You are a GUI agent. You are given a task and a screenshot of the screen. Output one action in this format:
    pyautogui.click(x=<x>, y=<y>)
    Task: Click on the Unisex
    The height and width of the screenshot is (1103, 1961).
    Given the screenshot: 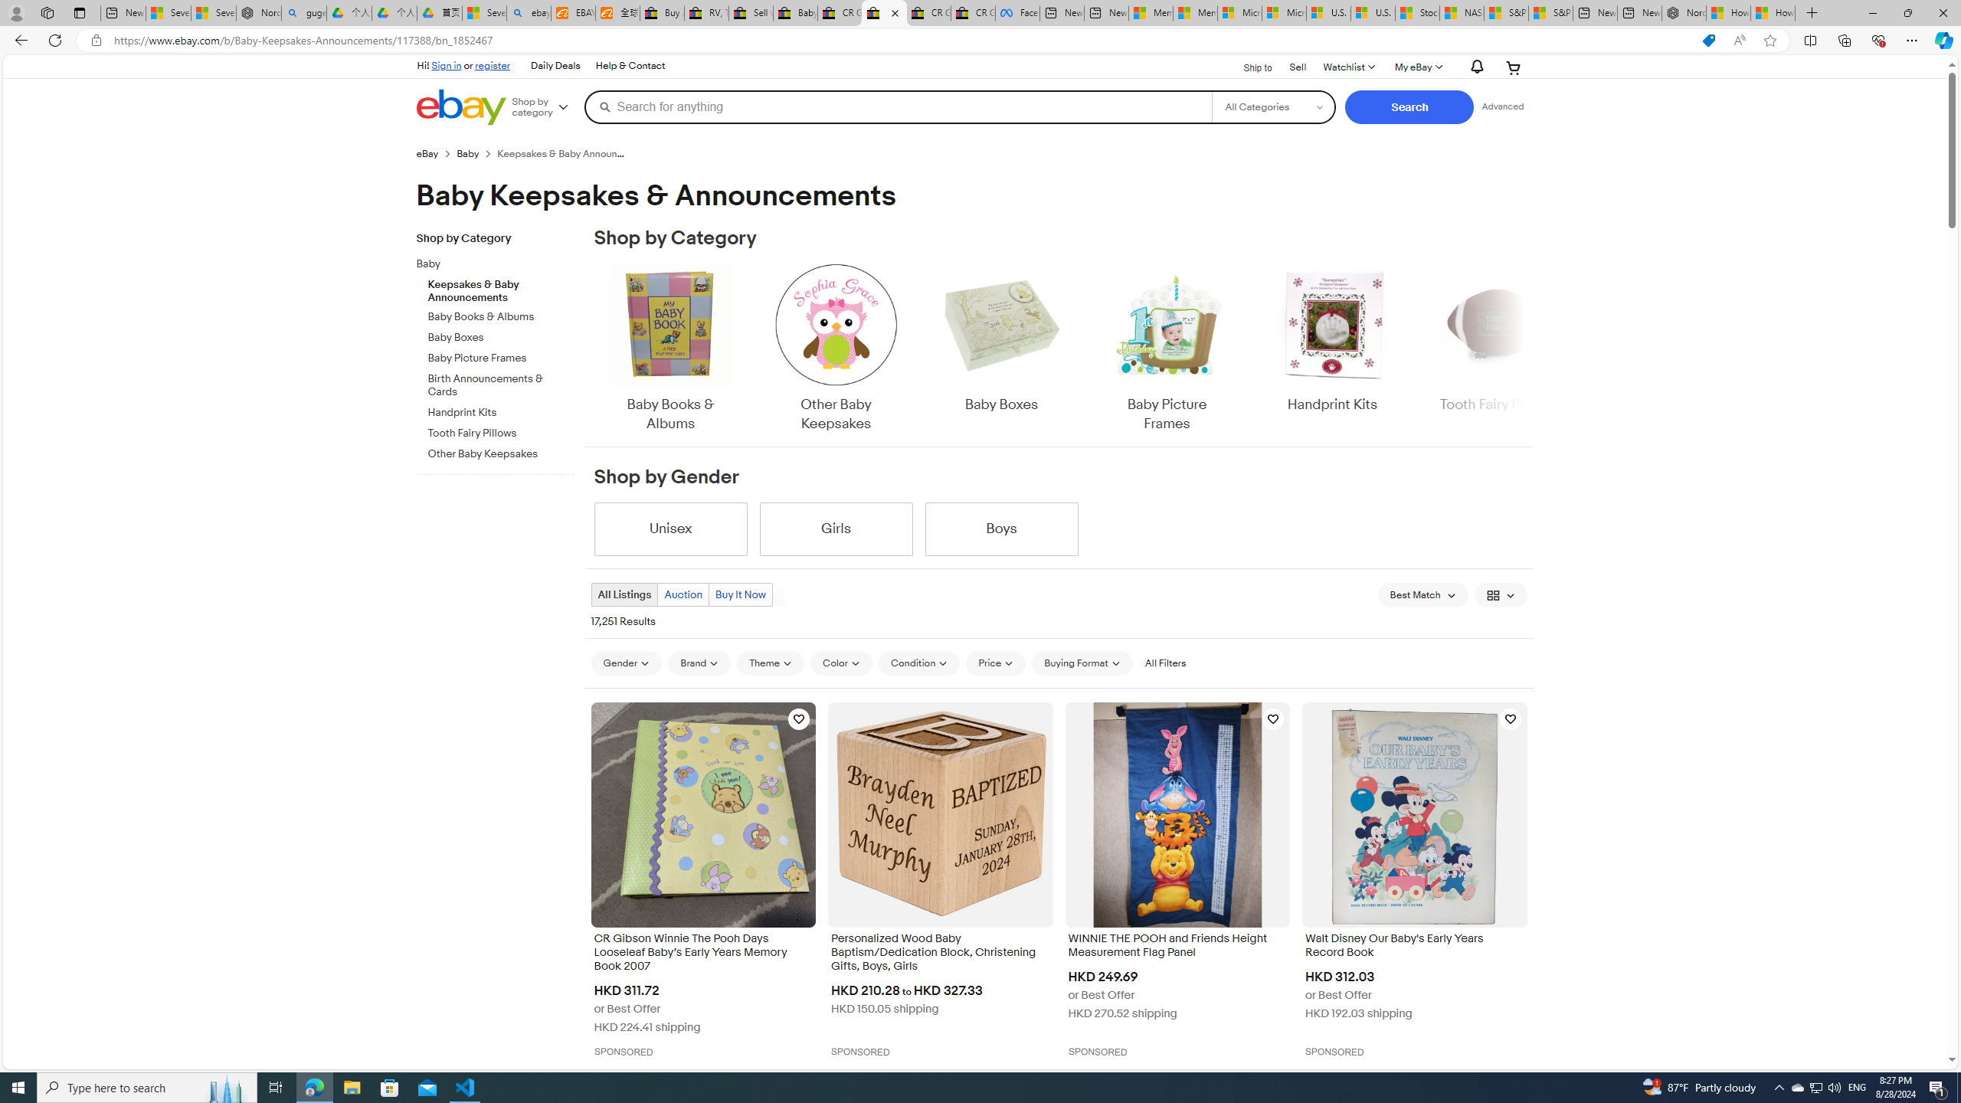 What is the action you would take?
    pyautogui.click(x=670, y=529)
    